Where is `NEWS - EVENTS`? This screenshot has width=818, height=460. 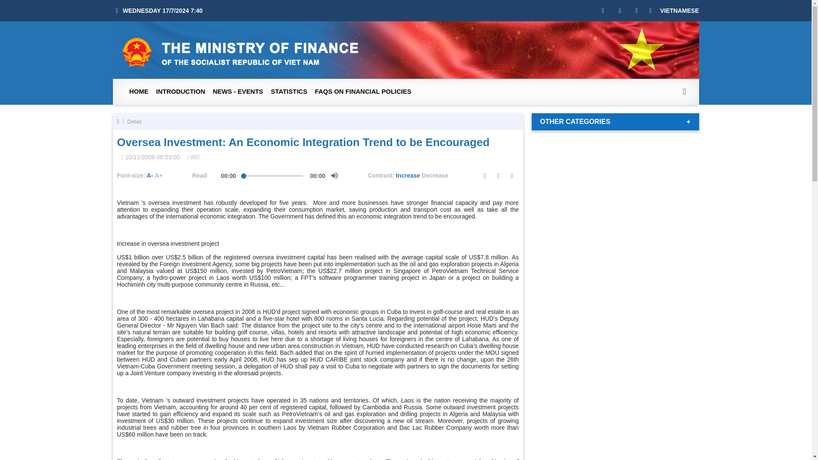
NEWS - EVENTS is located at coordinates (237, 92).